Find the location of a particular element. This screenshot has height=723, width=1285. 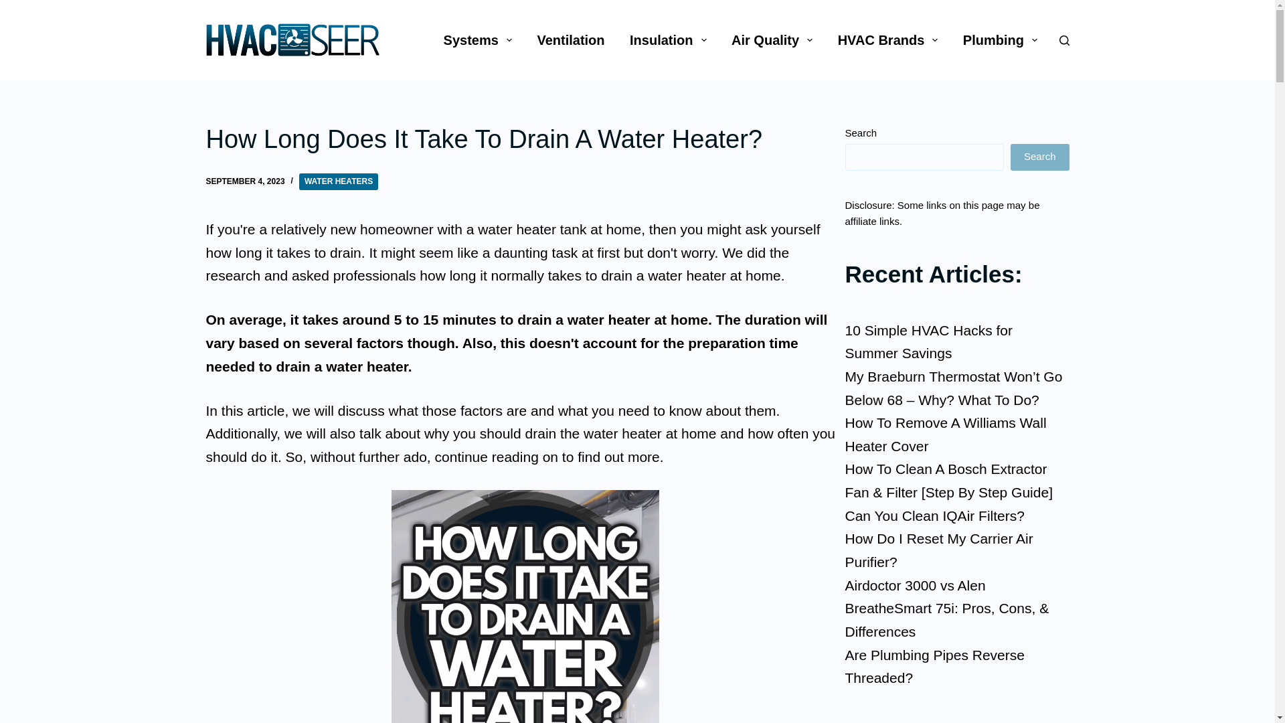

Skip to content is located at coordinates (13, 7).